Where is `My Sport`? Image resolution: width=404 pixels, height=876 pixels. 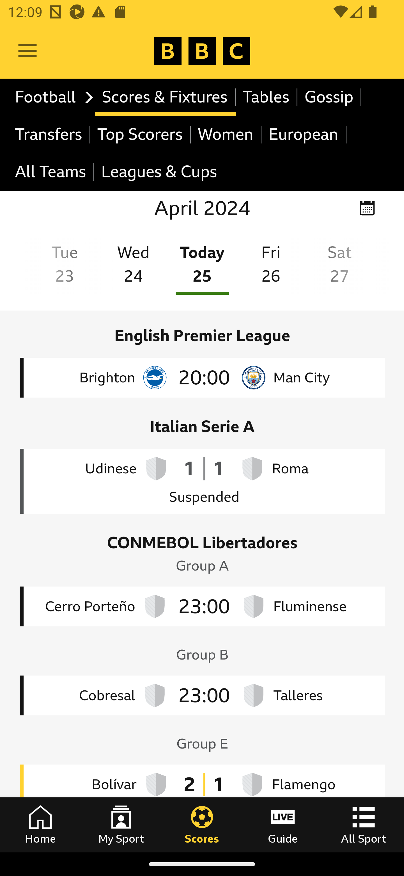
My Sport is located at coordinates (121, 825).